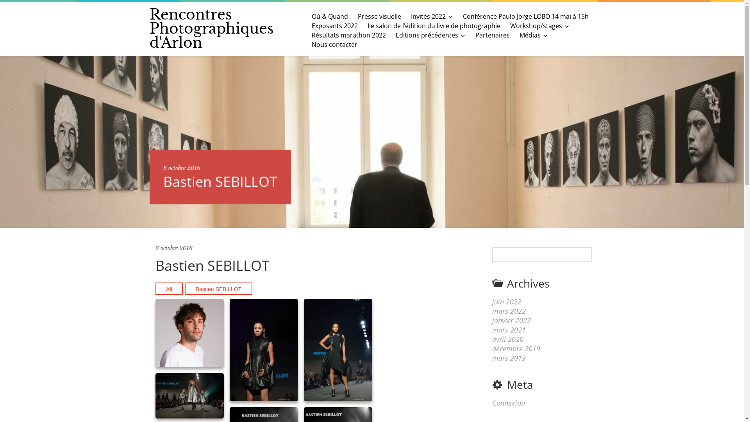 The height and width of the screenshot is (422, 750). I want to click on Nous contacter, so click(334, 45).